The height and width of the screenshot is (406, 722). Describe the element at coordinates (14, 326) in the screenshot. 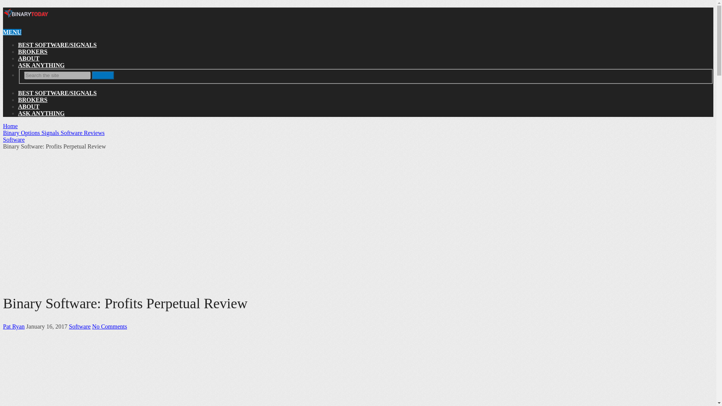

I see `Pat Ryan` at that location.